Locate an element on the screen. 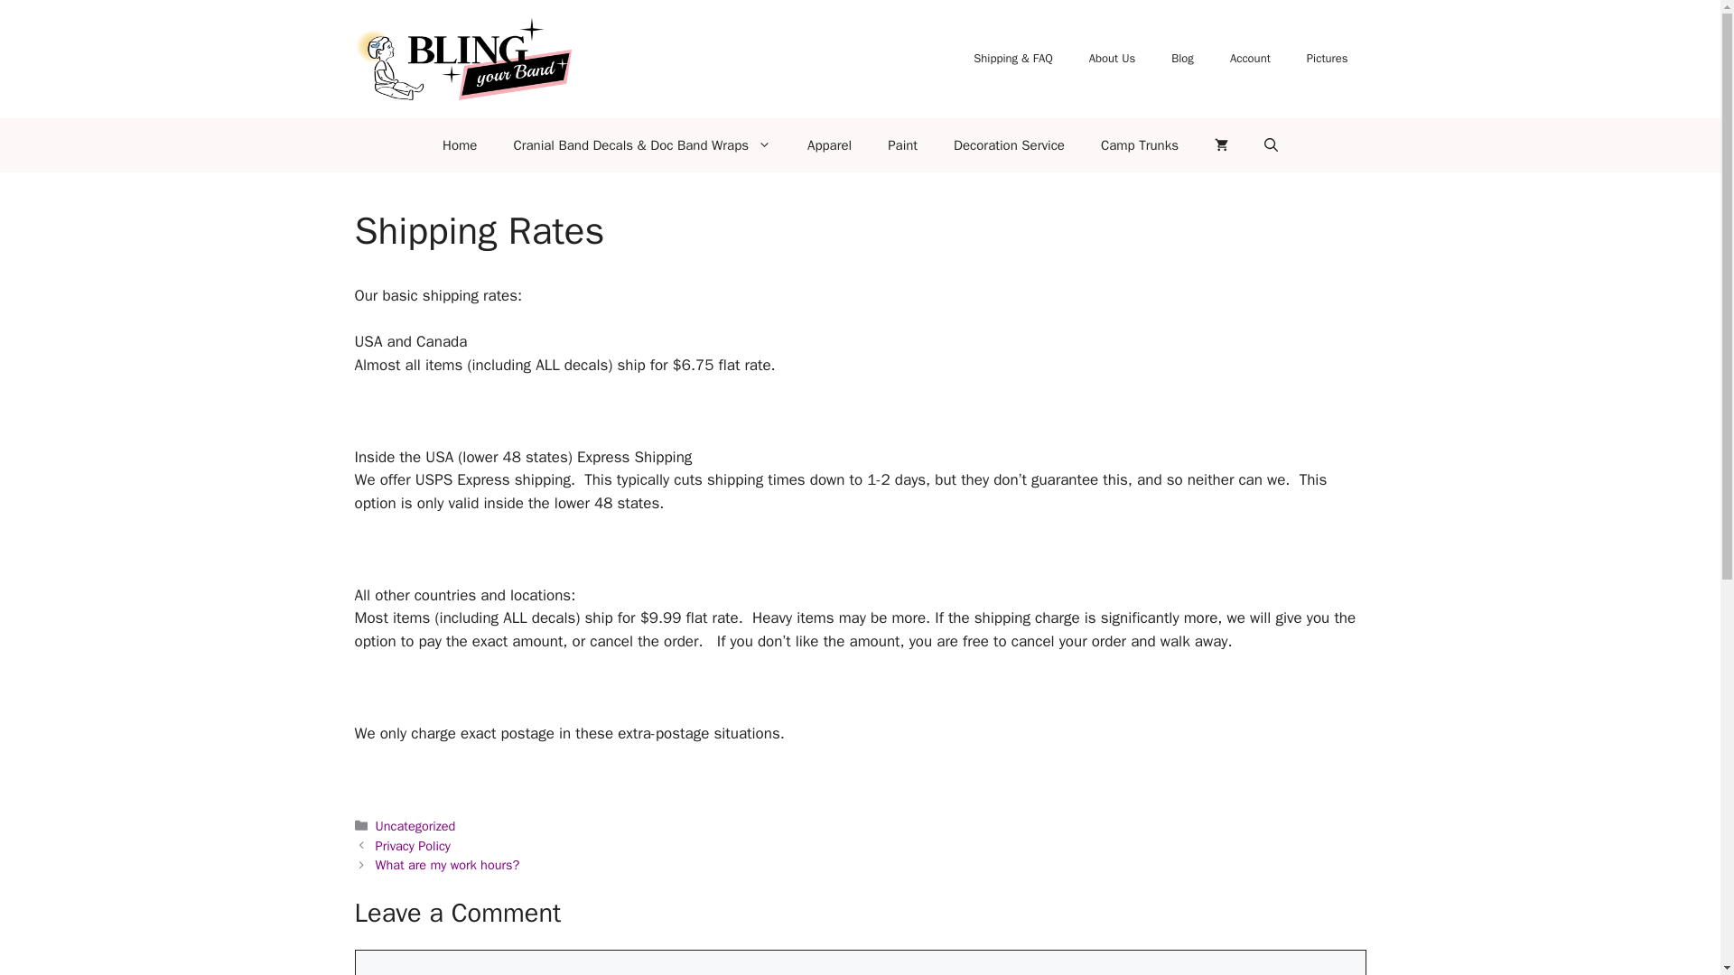 The width and height of the screenshot is (1734, 975). Account is located at coordinates (1250, 59).